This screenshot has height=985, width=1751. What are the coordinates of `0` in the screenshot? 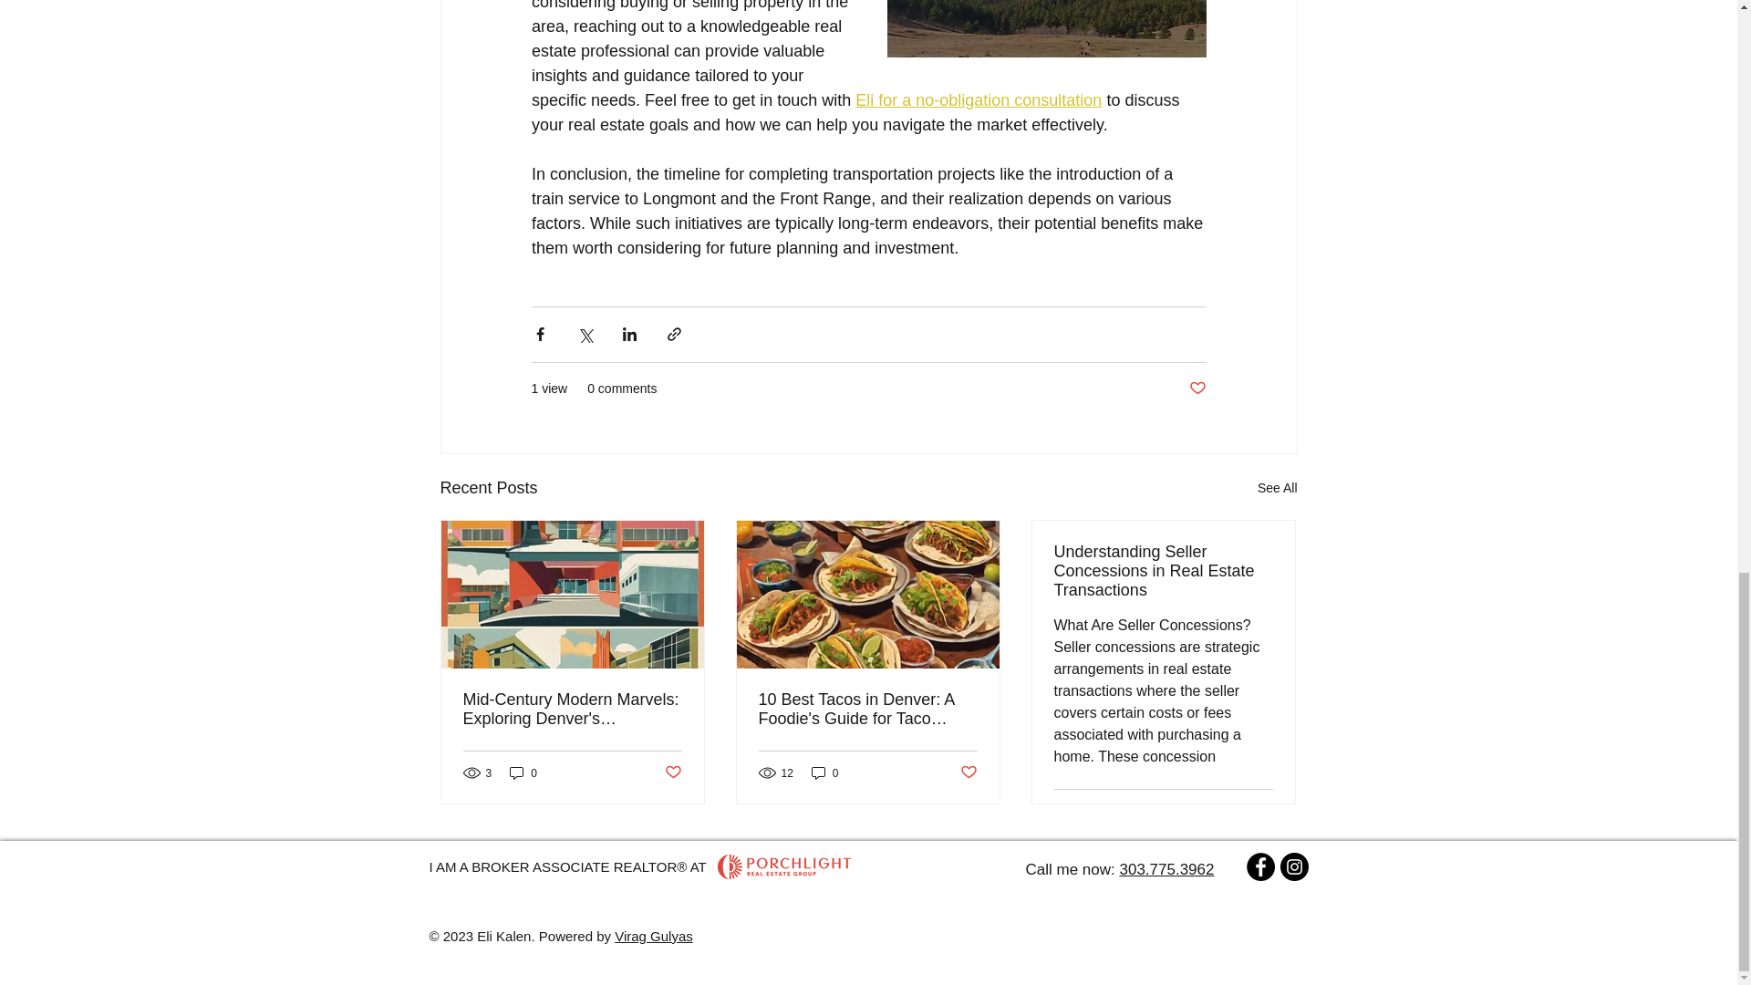 It's located at (824, 773).